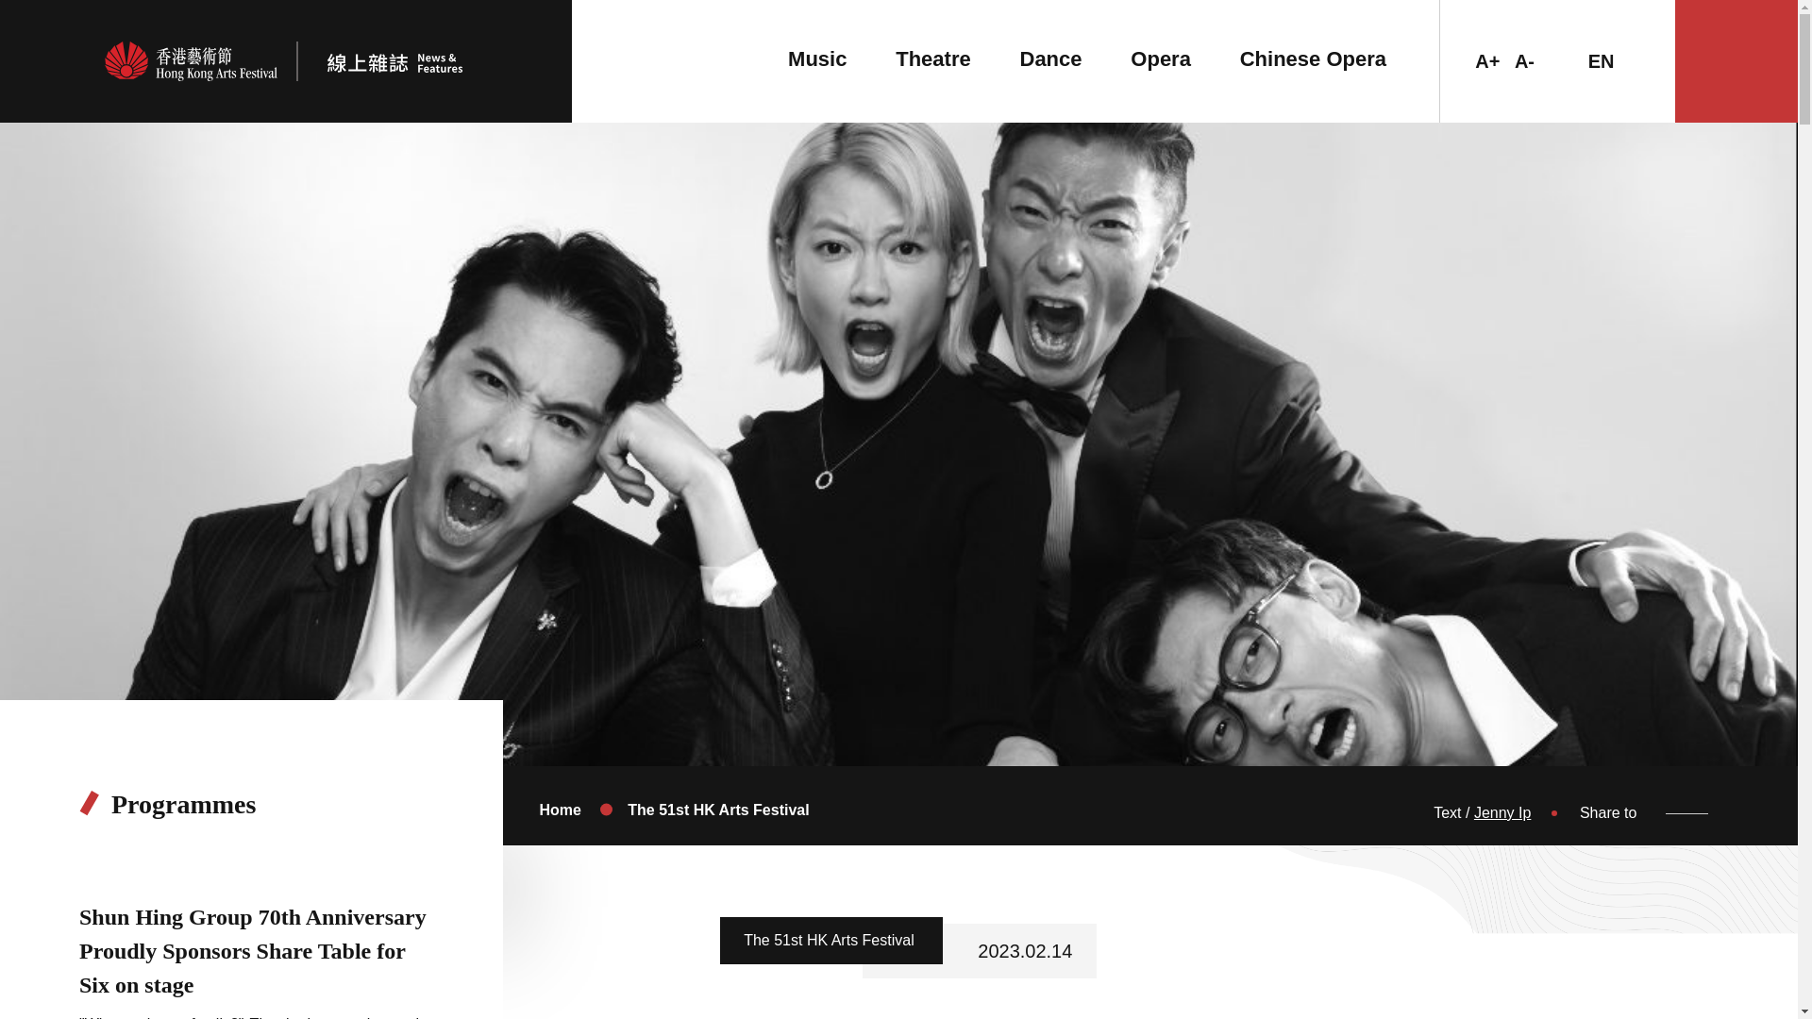  Describe the element at coordinates (717, 810) in the screenshot. I see `The 51st HK Arts Festival` at that location.